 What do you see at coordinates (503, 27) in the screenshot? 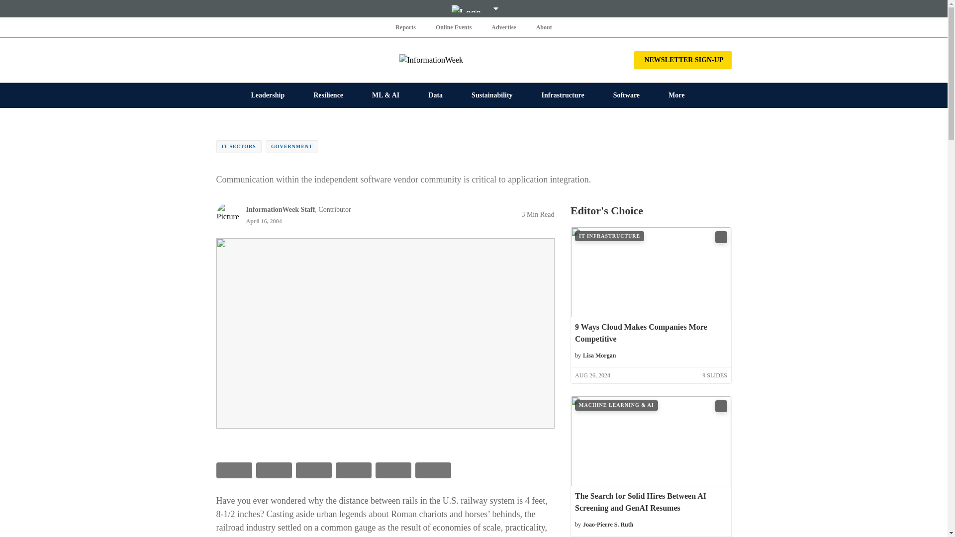
I see `Advertise` at bounding box center [503, 27].